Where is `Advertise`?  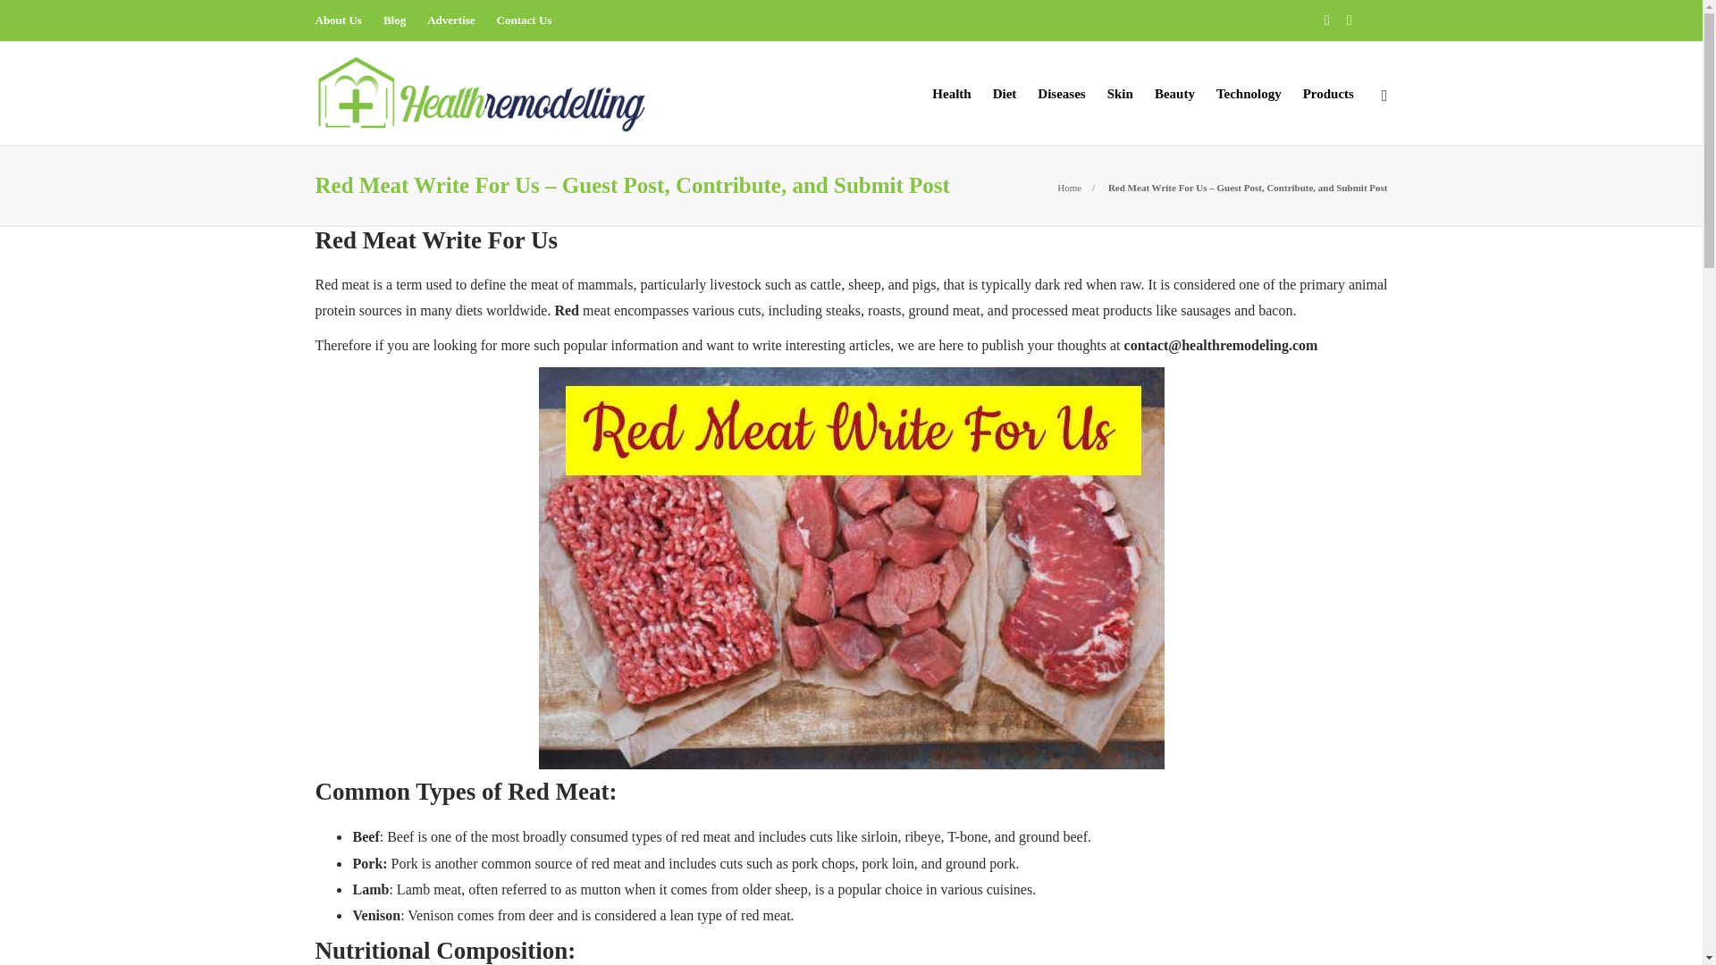
Advertise is located at coordinates (450, 21).